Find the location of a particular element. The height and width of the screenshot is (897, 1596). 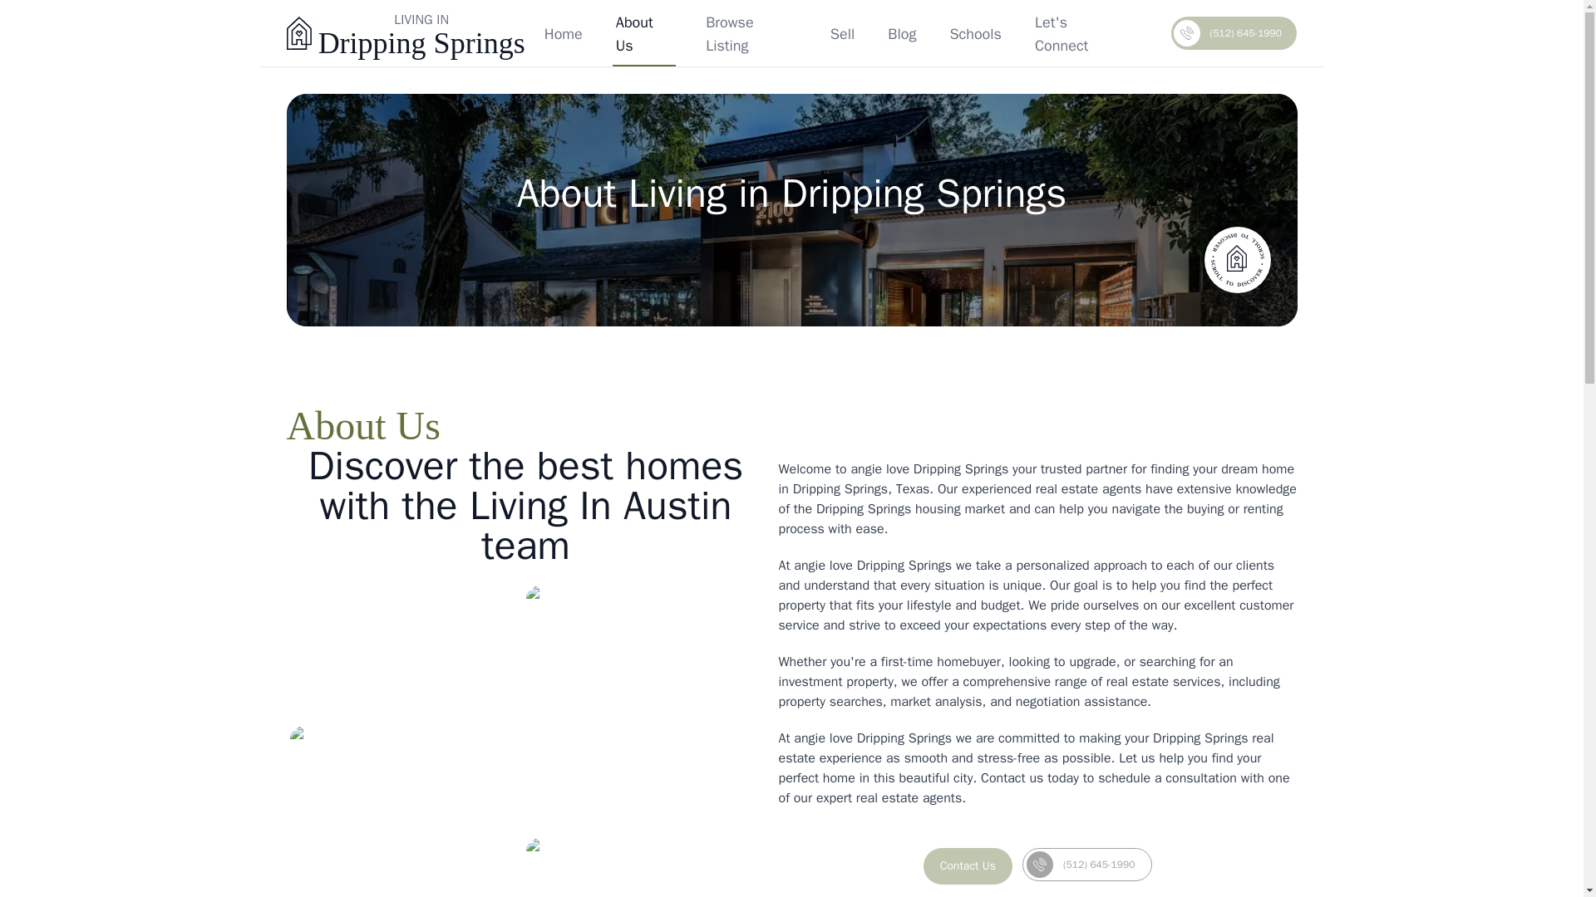

Contact Us is located at coordinates (968, 865).